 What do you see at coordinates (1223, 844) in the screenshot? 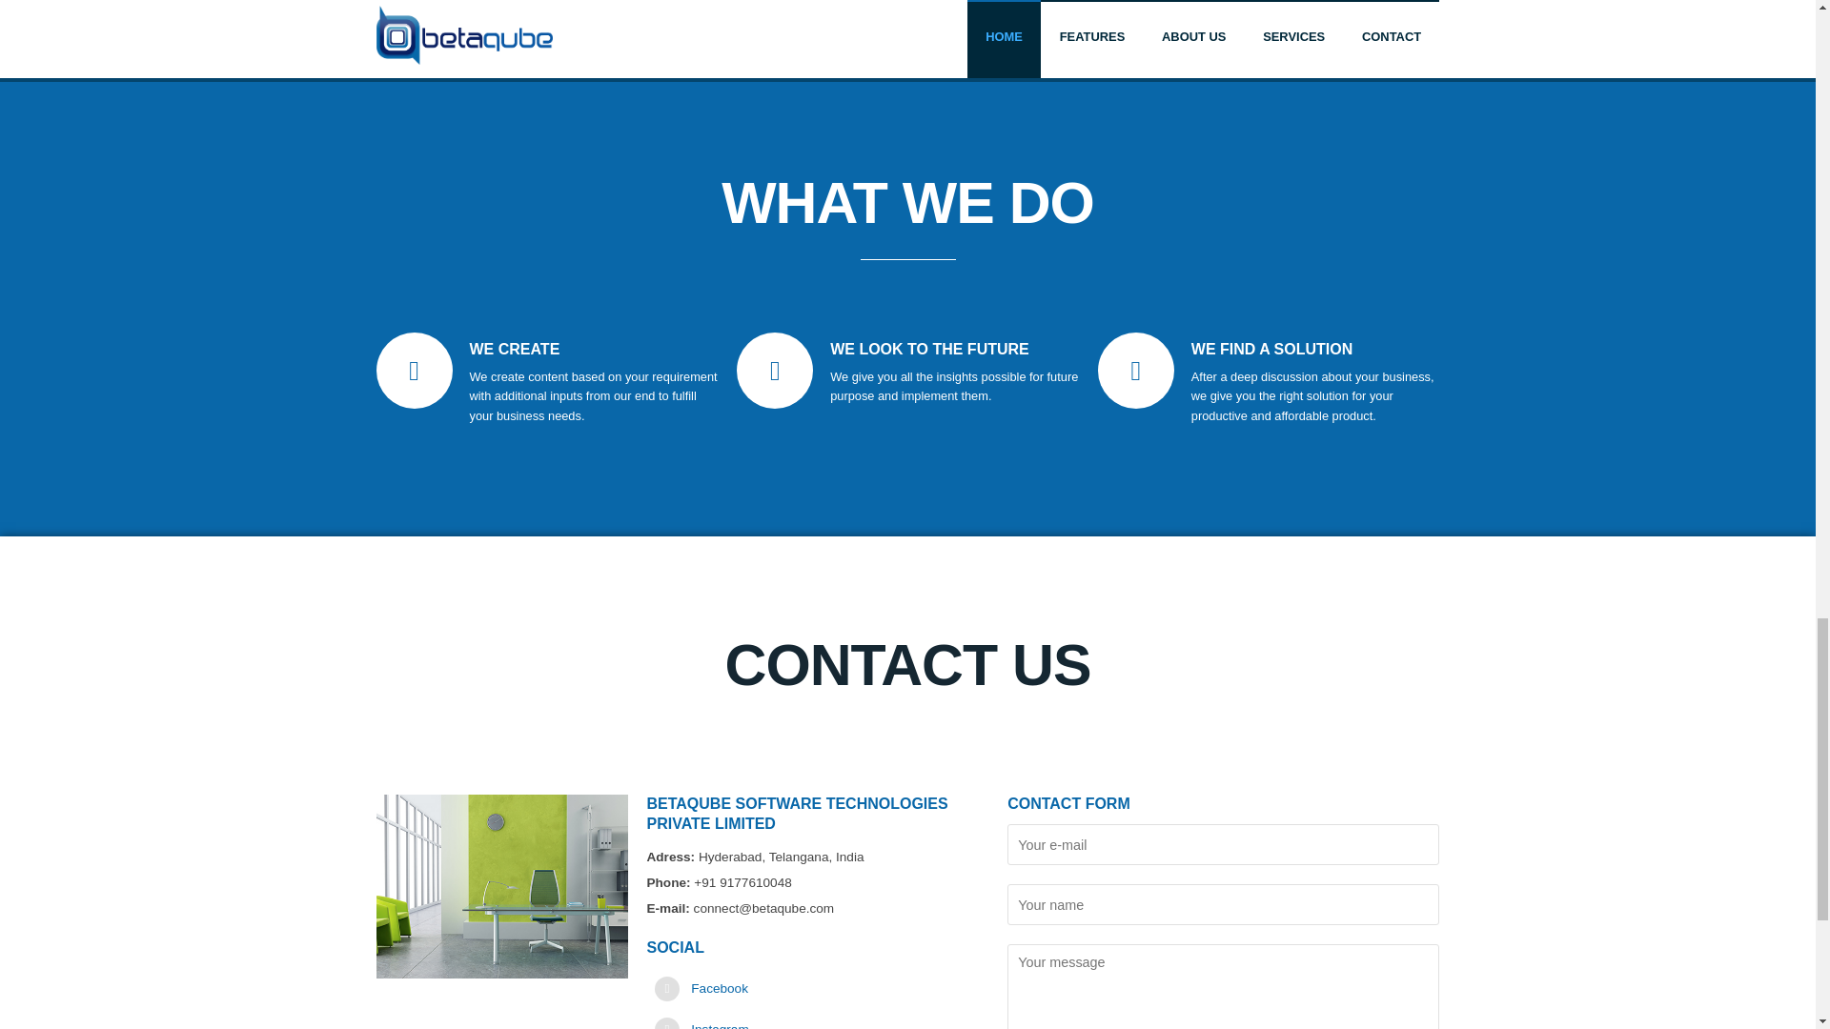
I see `Your e-mail` at bounding box center [1223, 844].